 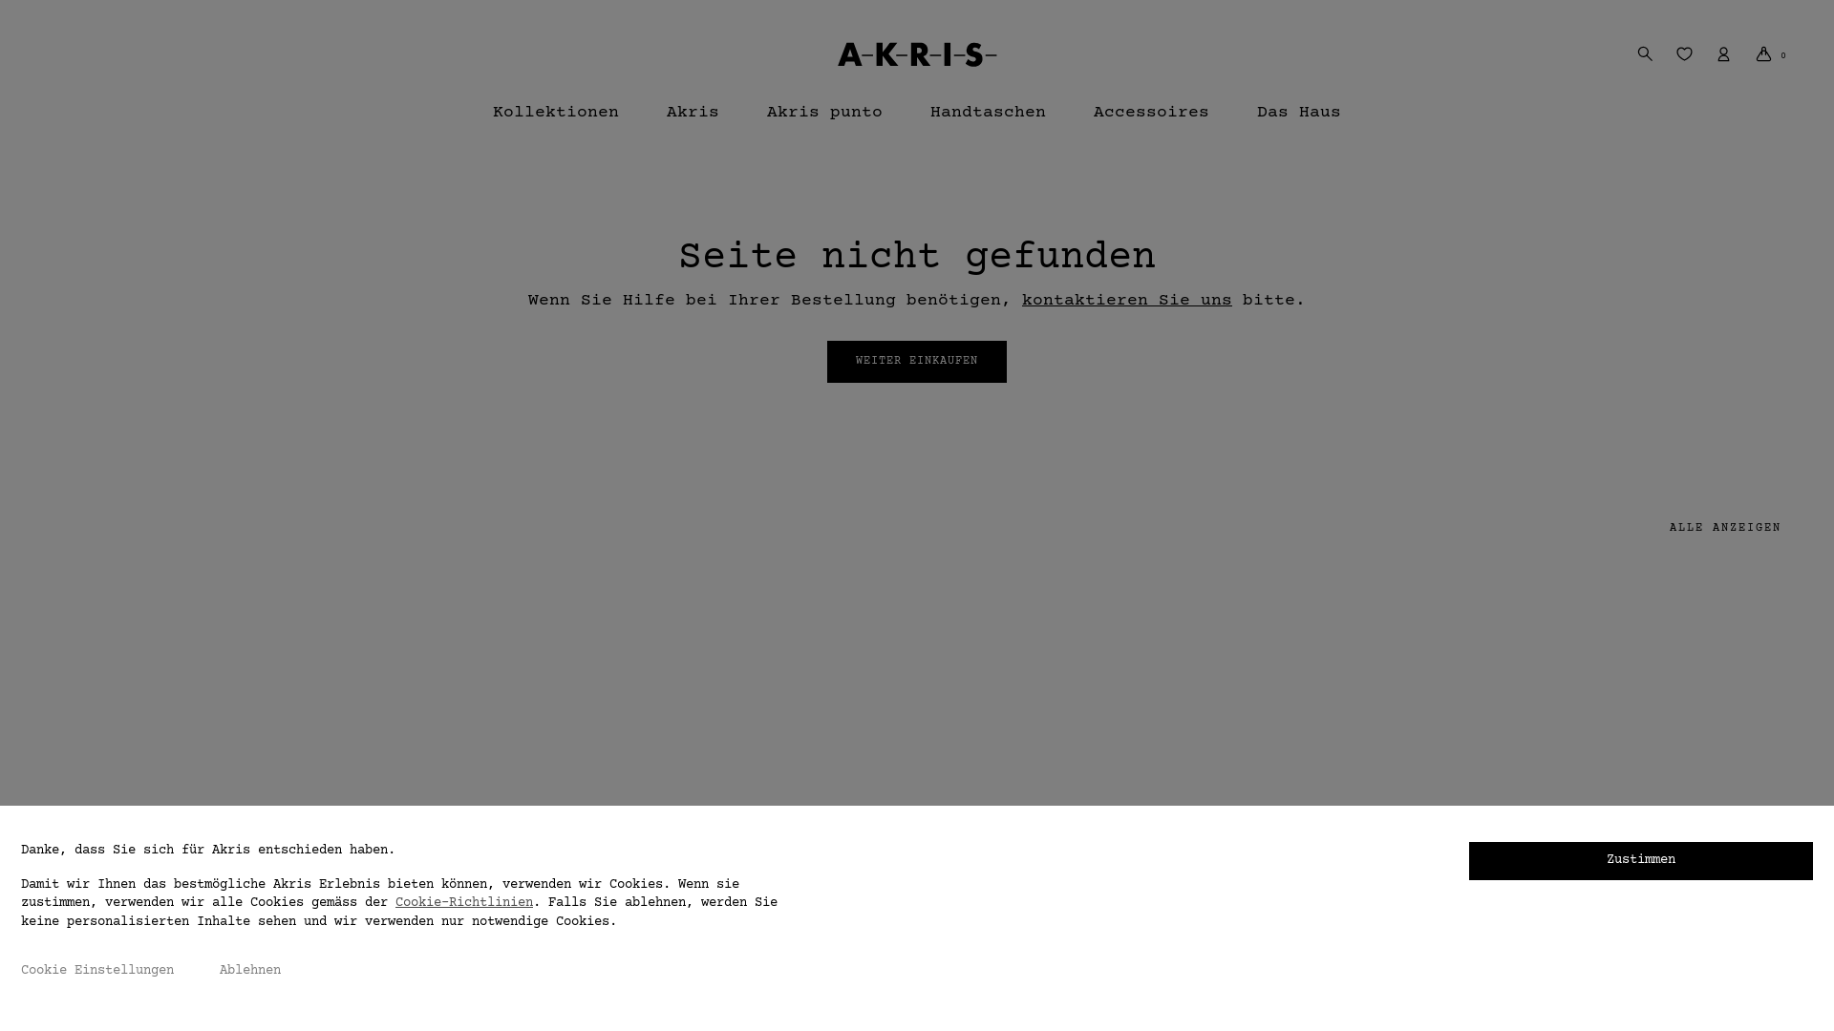 What do you see at coordinates (120, 873) in the screenshot?
I see `Selber Masse nehmen` at bounding box center [120, 873].